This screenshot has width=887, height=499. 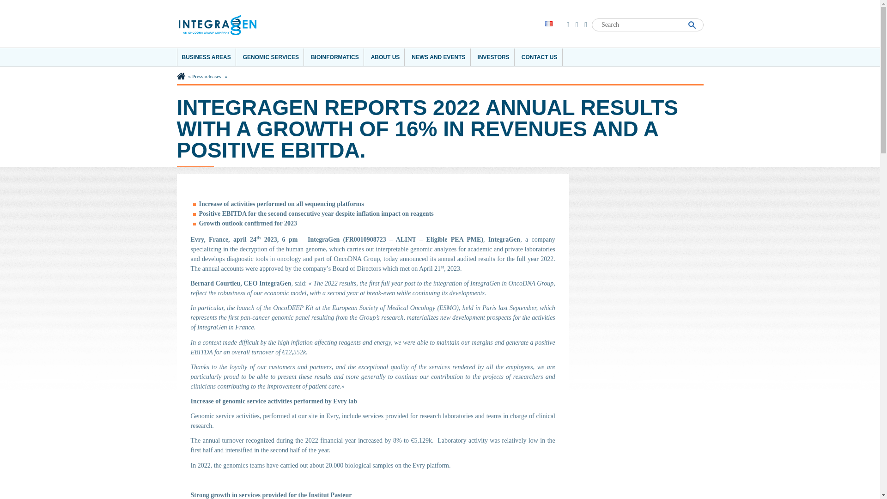 What do you see at coordinates (693, 24) in the screenshot?
I see `Search` at bounding box center [693, 24].